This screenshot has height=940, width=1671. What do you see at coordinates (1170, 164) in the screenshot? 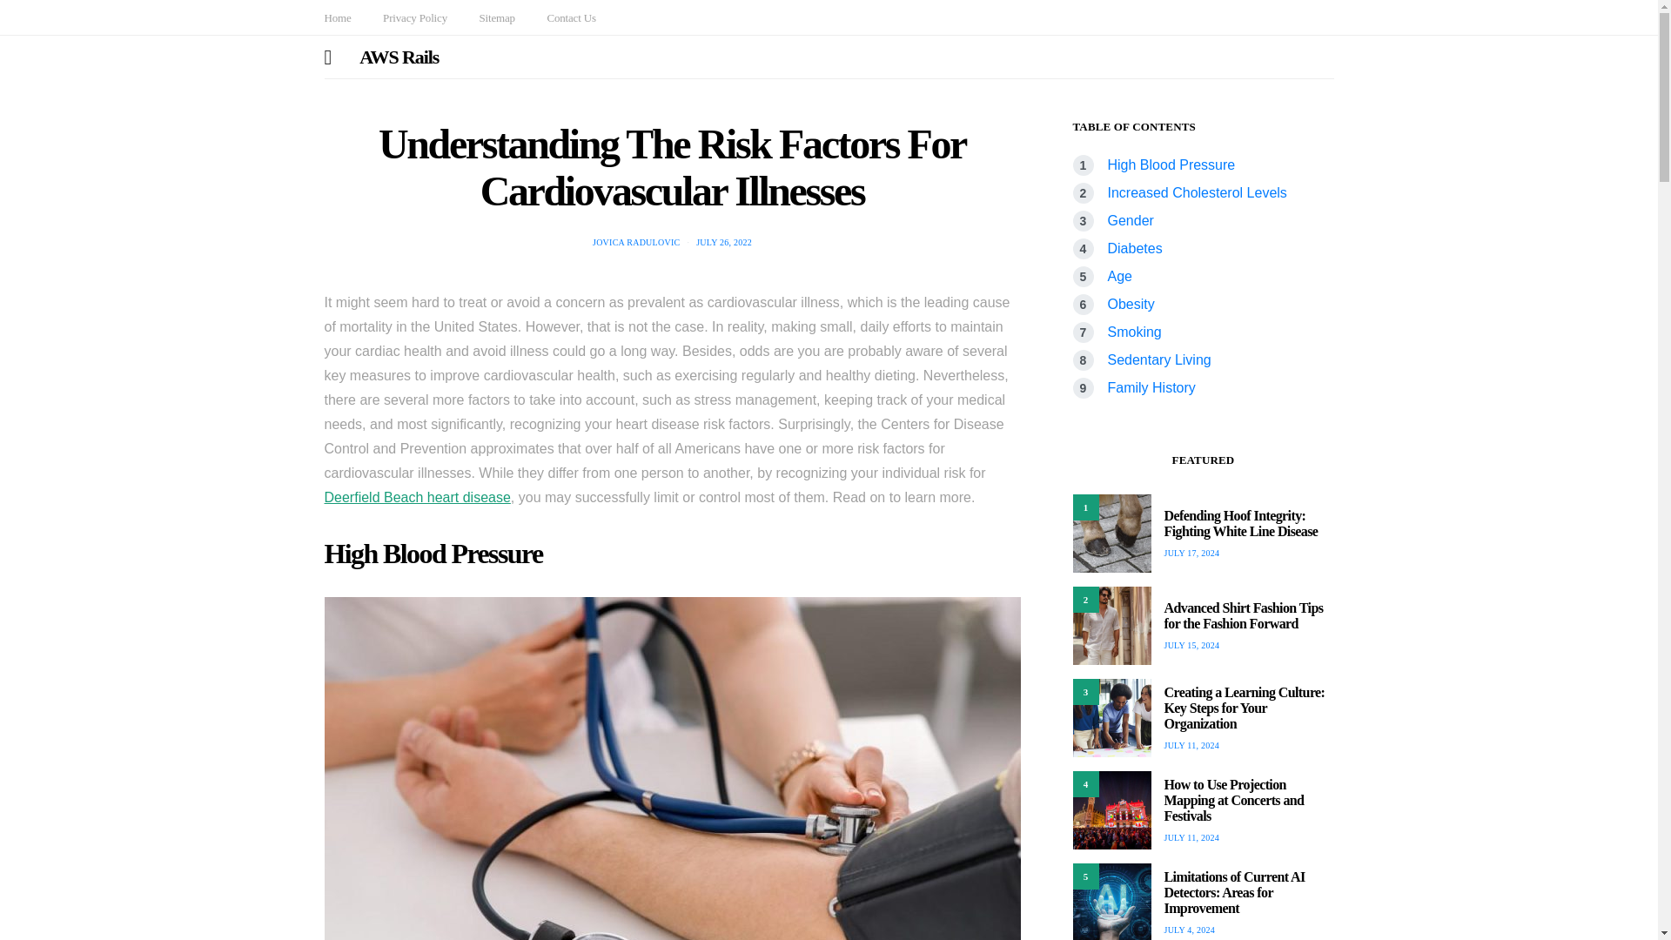
I see `High Blood Pressure` at bounding box center [1170, 164].